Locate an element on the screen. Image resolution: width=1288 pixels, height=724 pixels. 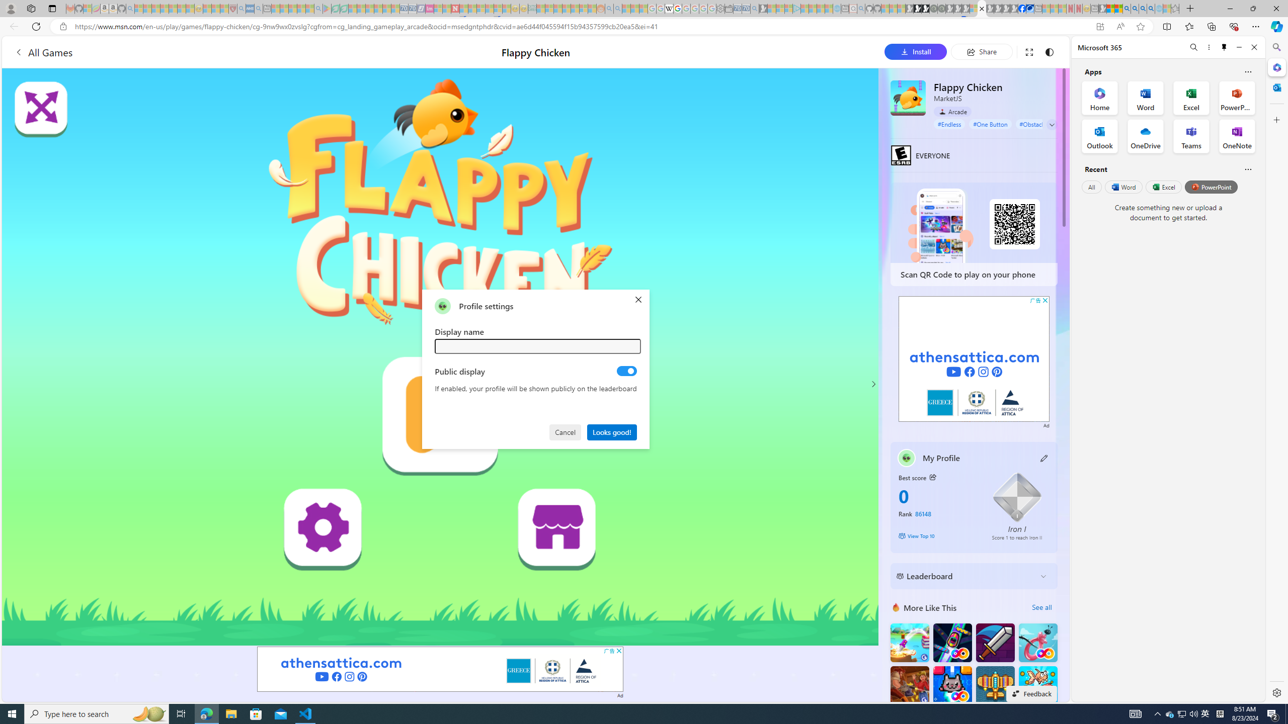
Class: button edit-icon is located at coordinates (1044, 458).